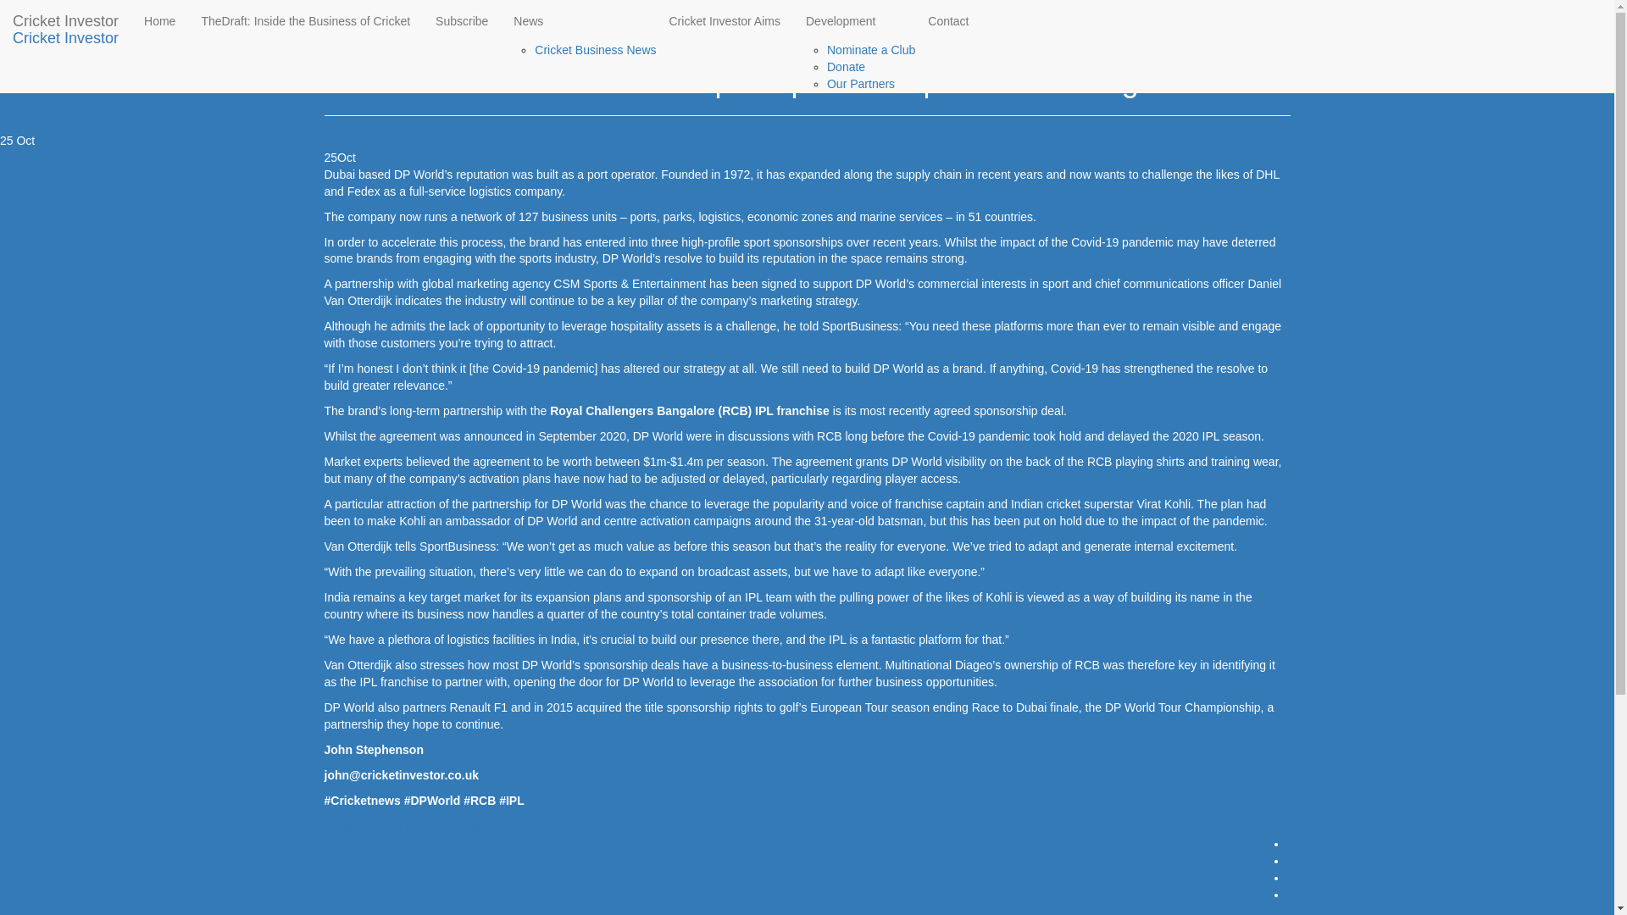 This screenshot has width=1627, height=915. I want to click on Cricket Investor, so click(66, 38).